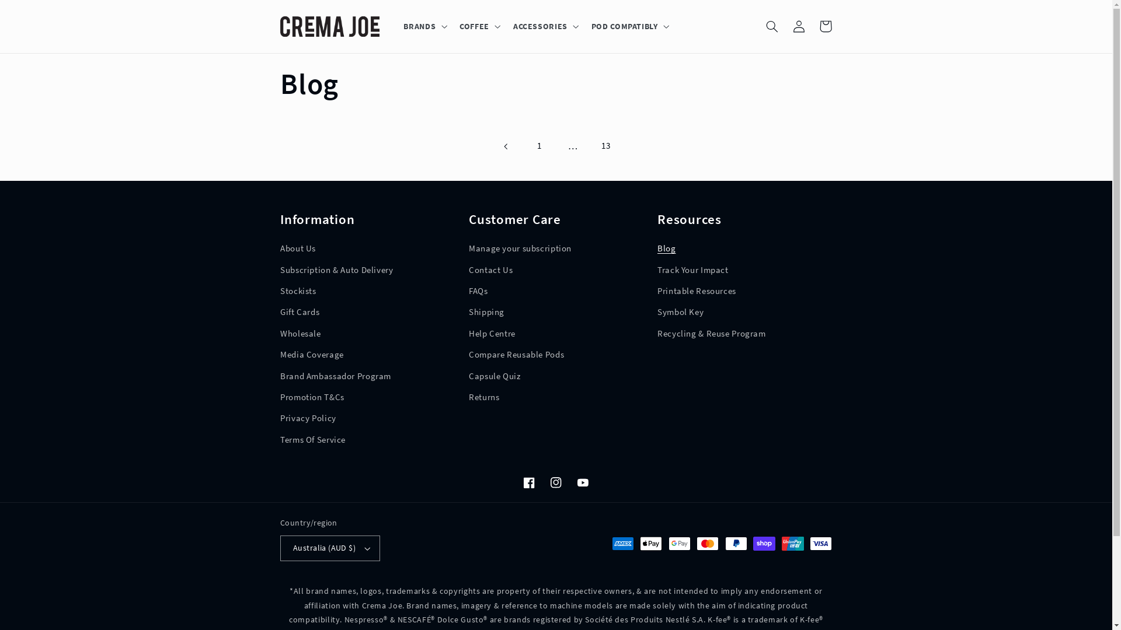 This screenshot has width=1121, height=630. What do you see at coordinates (487, 313) in the screenshot?
I see `Shipping` at bounding box center [487, 313].